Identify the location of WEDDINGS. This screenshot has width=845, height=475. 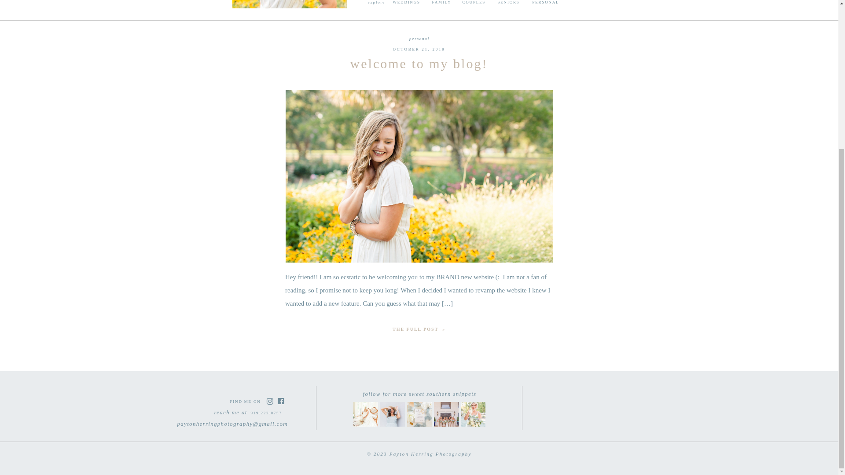
(412, 4).